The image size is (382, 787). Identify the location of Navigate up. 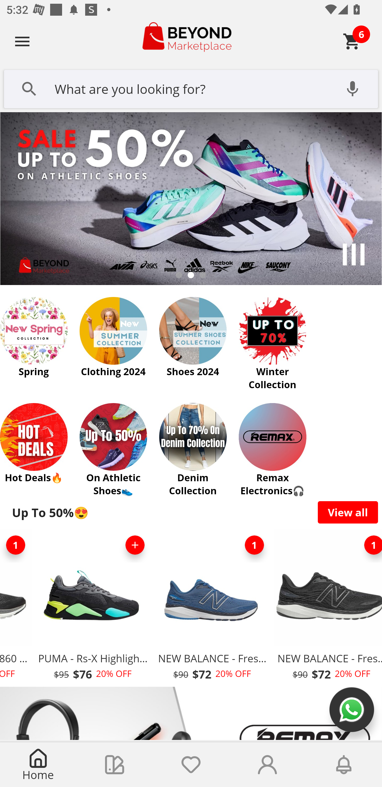
(22, 41).